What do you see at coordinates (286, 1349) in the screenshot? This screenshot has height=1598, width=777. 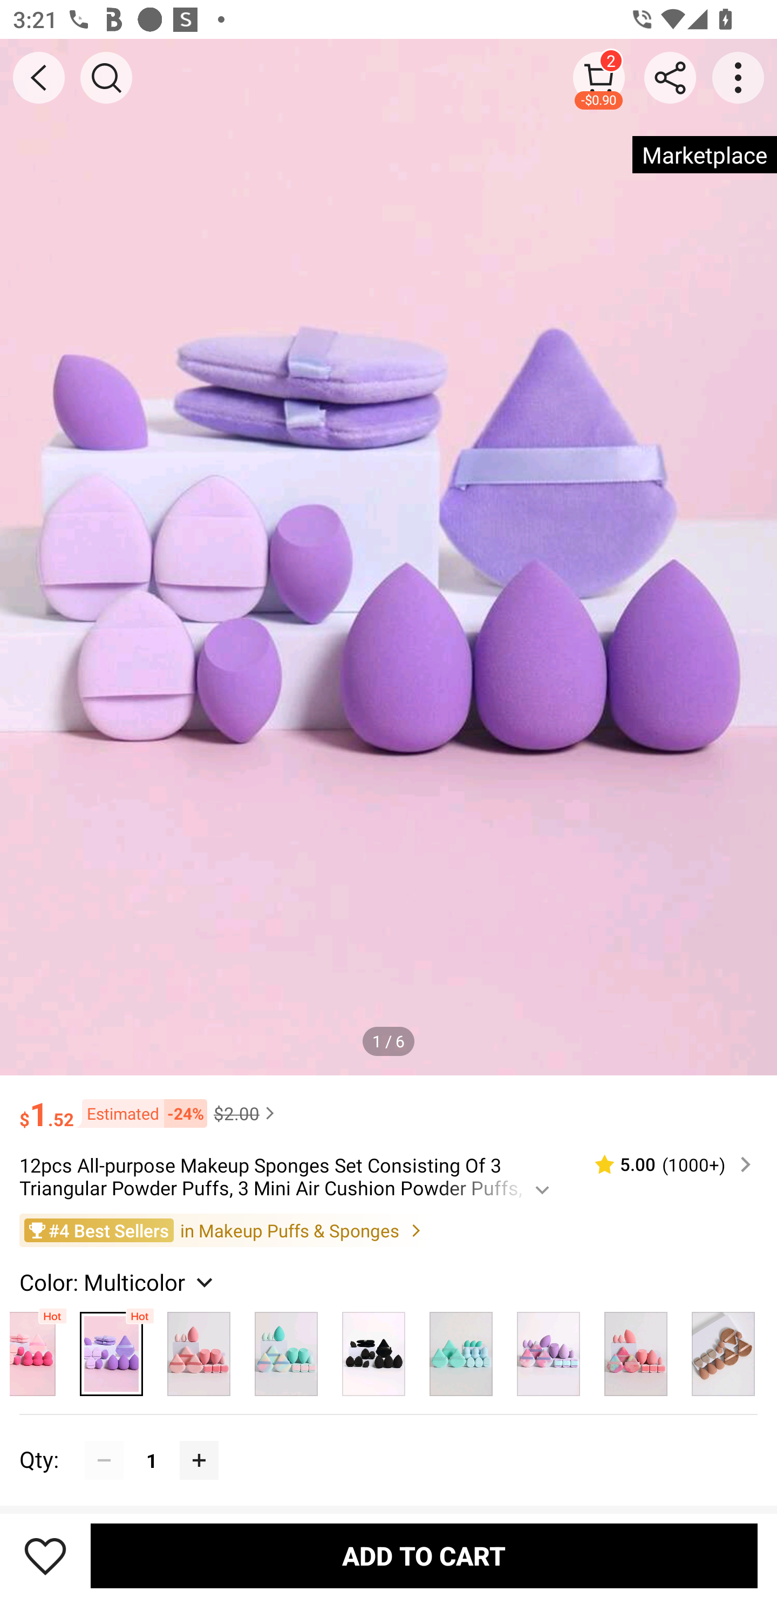 I see `Multicolor` at bounding box center [286, 1349].